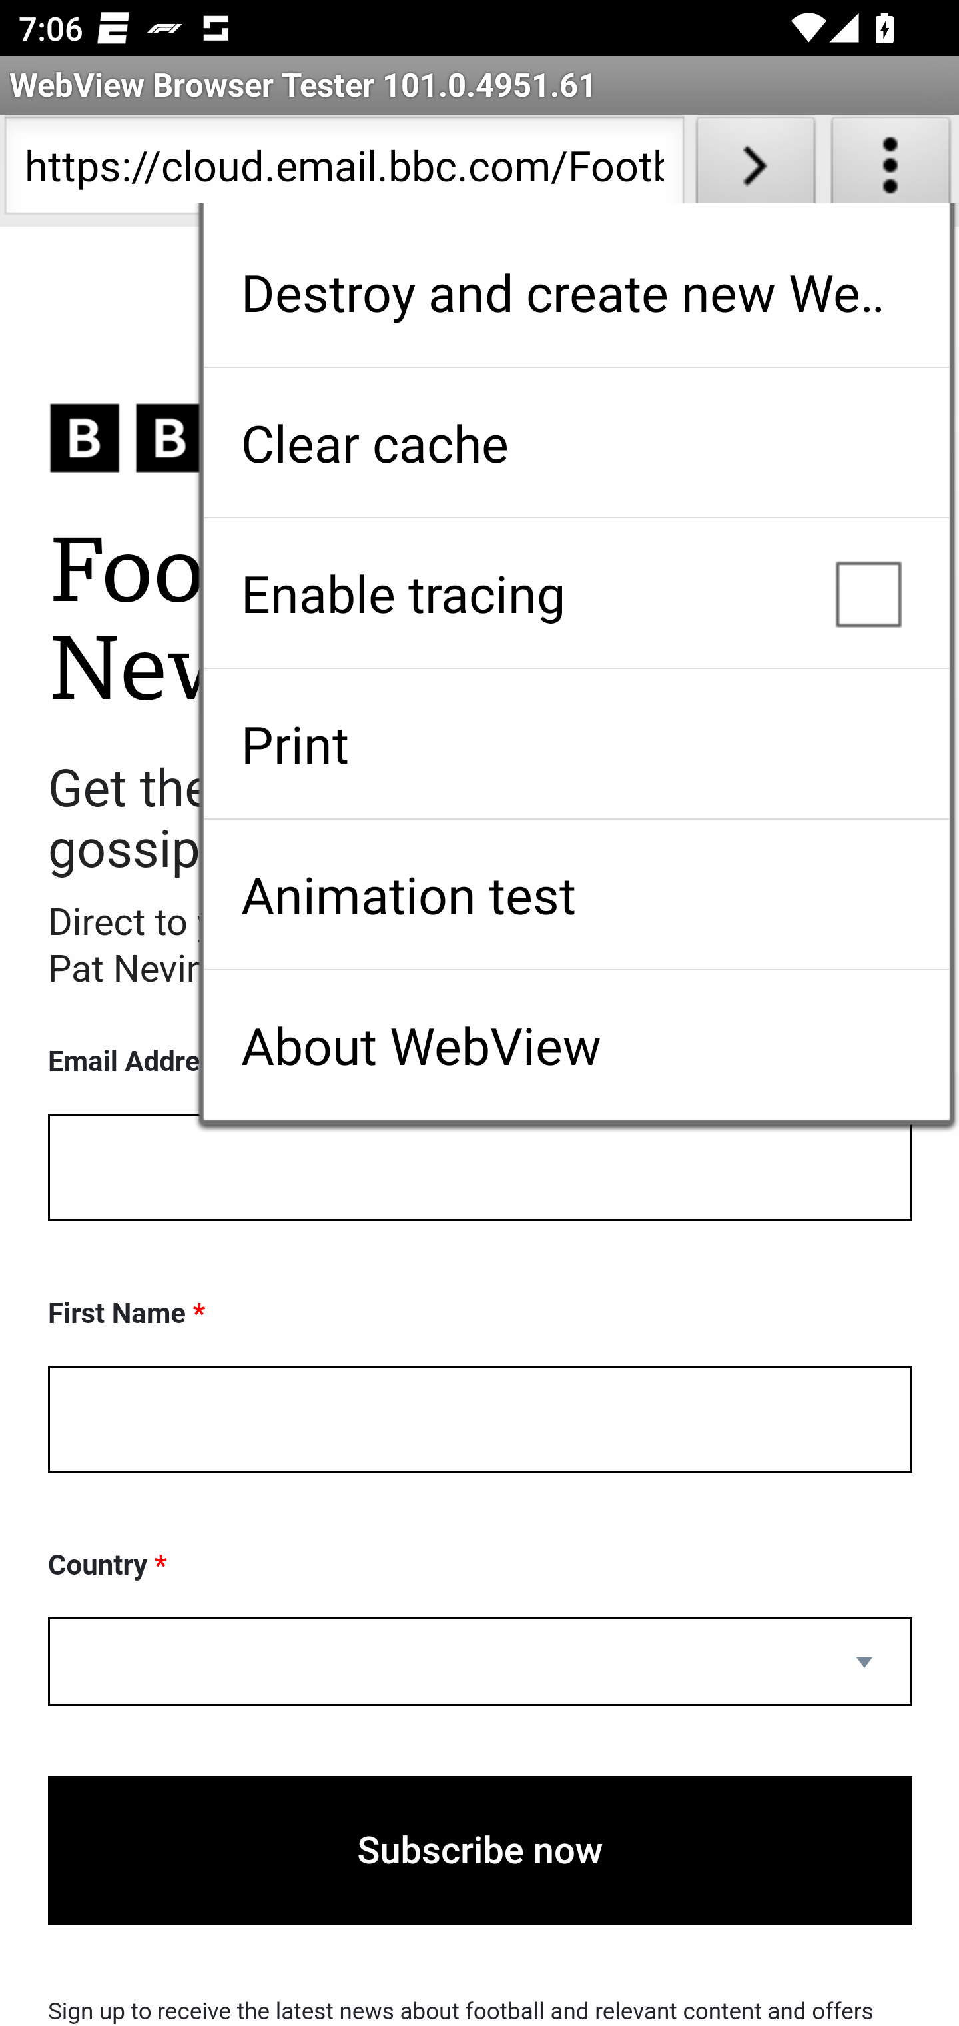 Image resolution: width=959 pixels, height=2026 pixels. Describe the element at coordinates (576, 1045) in the screenshot. I see `About WebView` at that location.